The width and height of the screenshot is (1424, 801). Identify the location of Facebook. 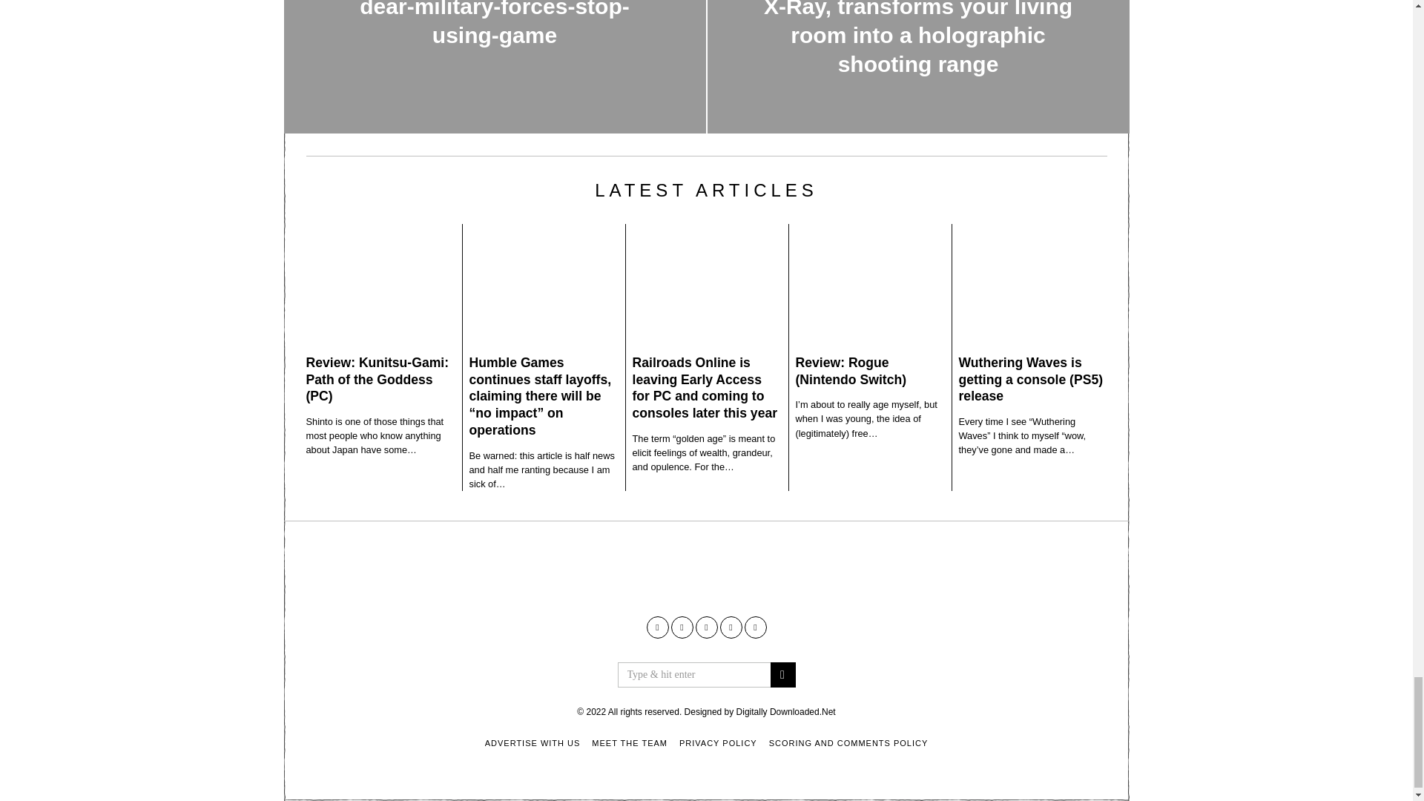
(657, 627).